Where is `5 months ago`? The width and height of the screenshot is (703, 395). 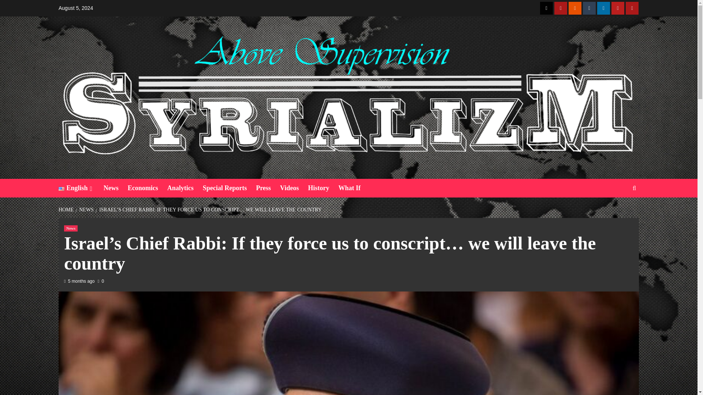
5 months ago is located at coordinates (81, 281).